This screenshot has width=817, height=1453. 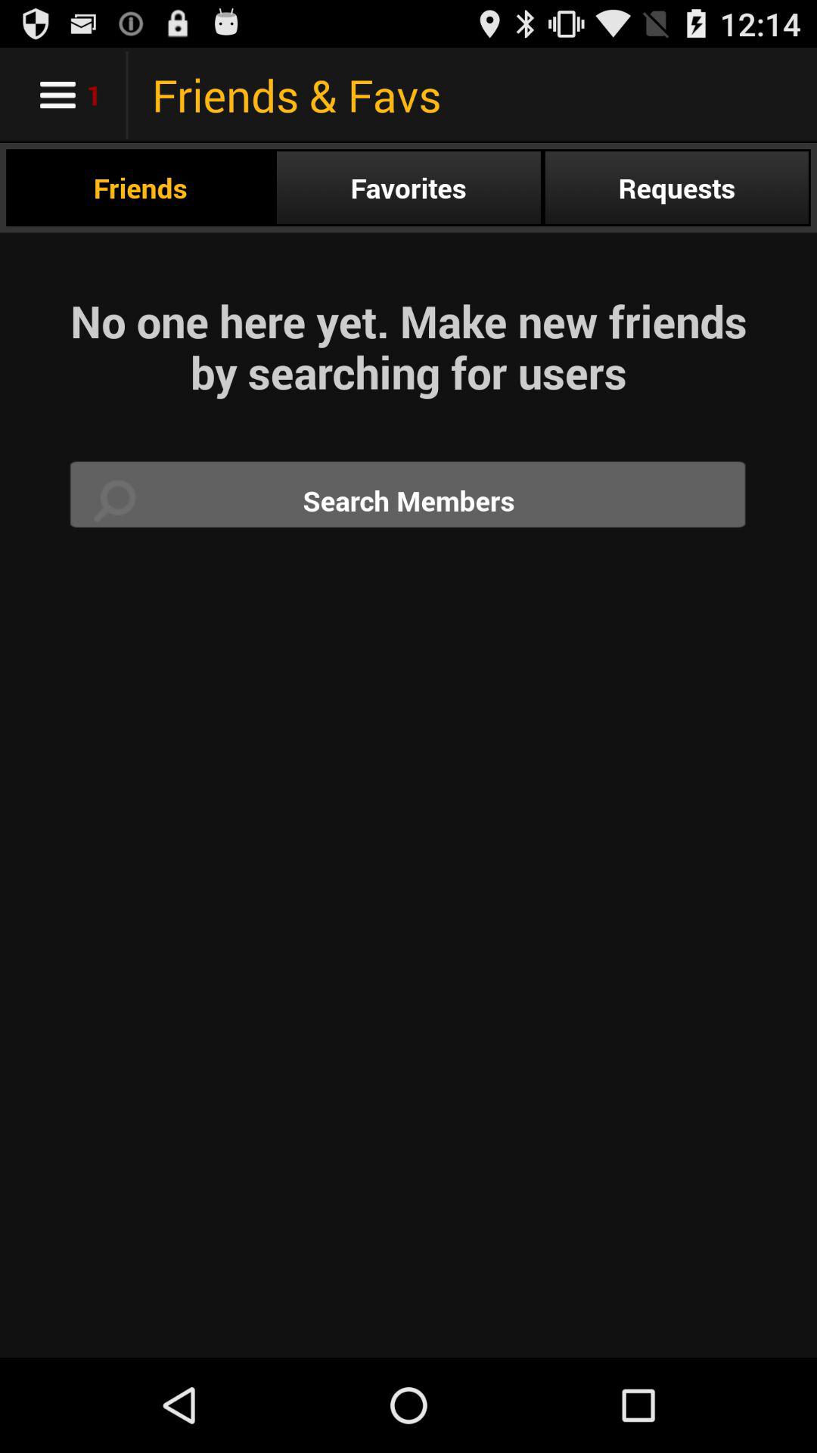 What do you see at coordinates (676, 188) in the screenshot?
I see `press radio button to the right of favorites radio button` at bounding box center [676, 188].